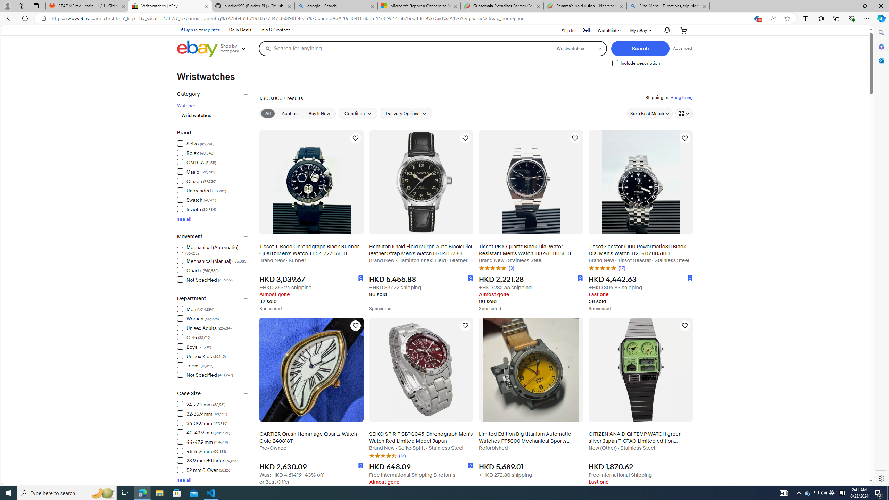 The image size is (889, 500). What do you see at coordinates (197, 209) in the screenshot?
I see `Invicta (30,984) Items` at bounding box center [197, 209].